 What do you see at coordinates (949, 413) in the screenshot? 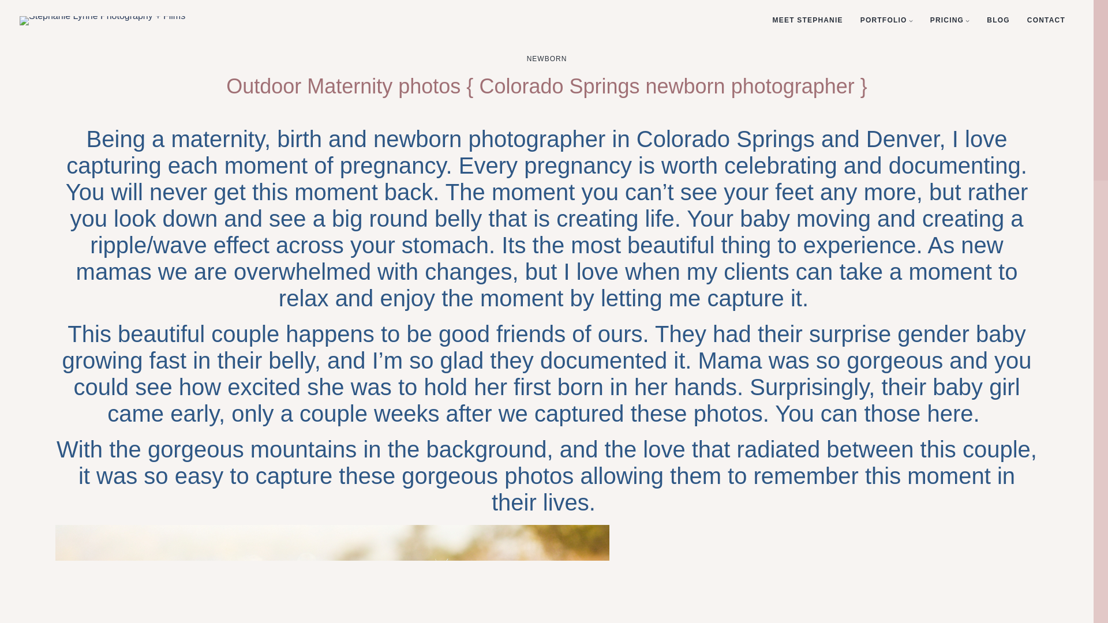
I see `here` at bounding box center [949, 413].